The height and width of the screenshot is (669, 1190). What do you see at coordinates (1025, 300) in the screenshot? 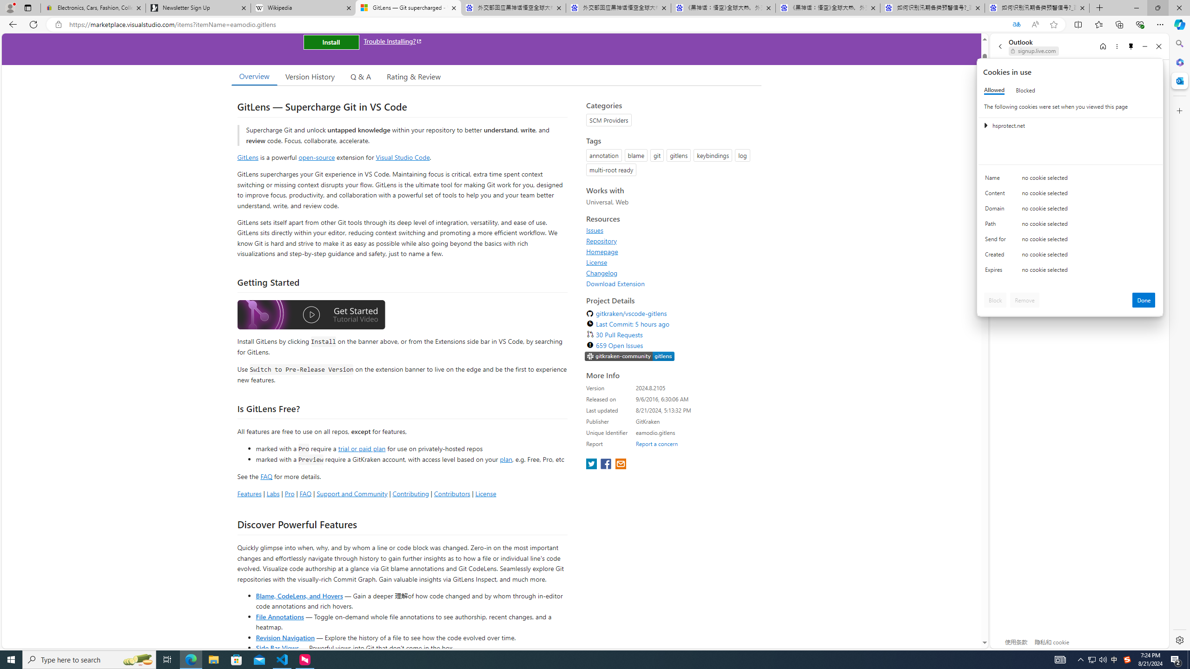
I see `Remove` at bounding box center [1025, 300].